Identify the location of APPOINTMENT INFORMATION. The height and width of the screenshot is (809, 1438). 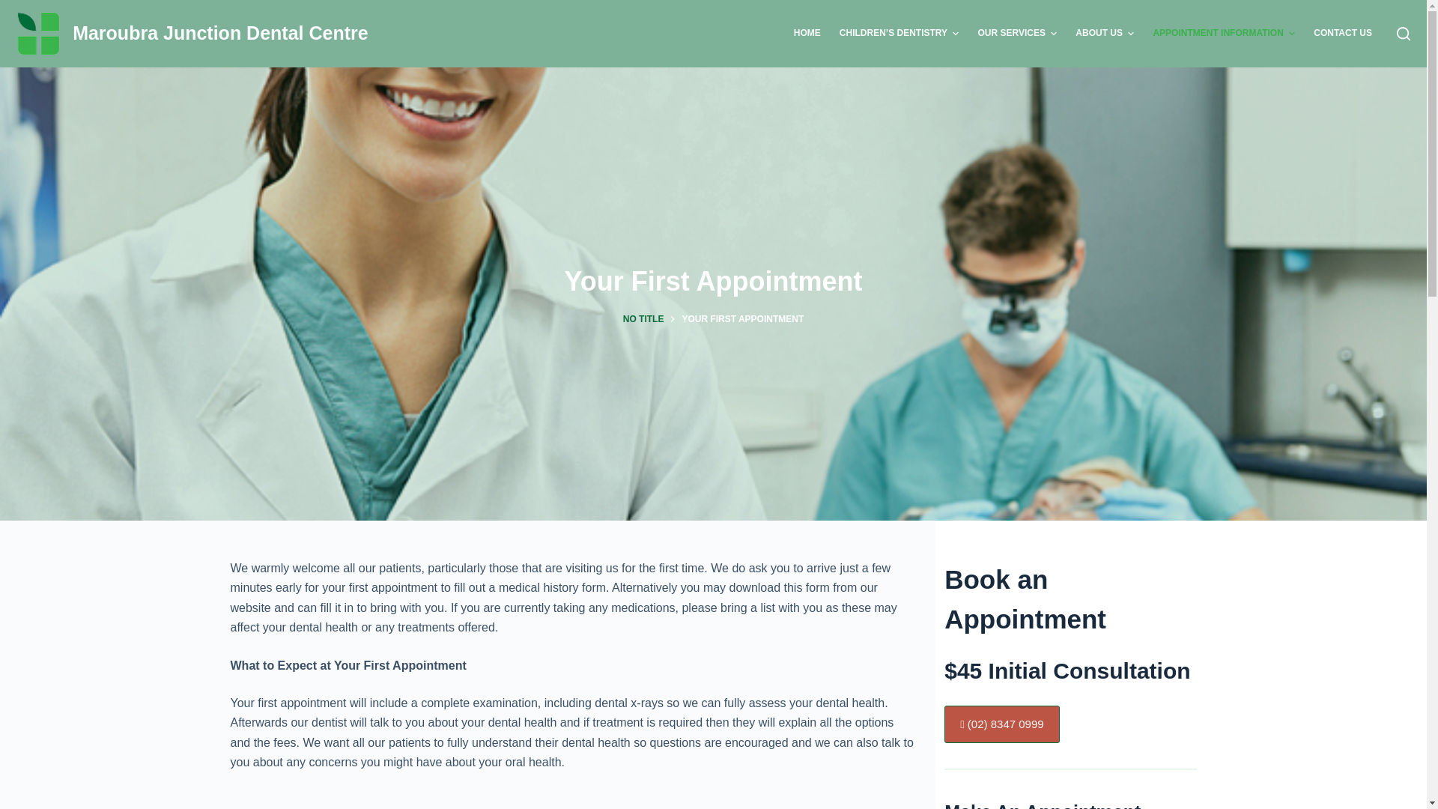
(1224, 34).